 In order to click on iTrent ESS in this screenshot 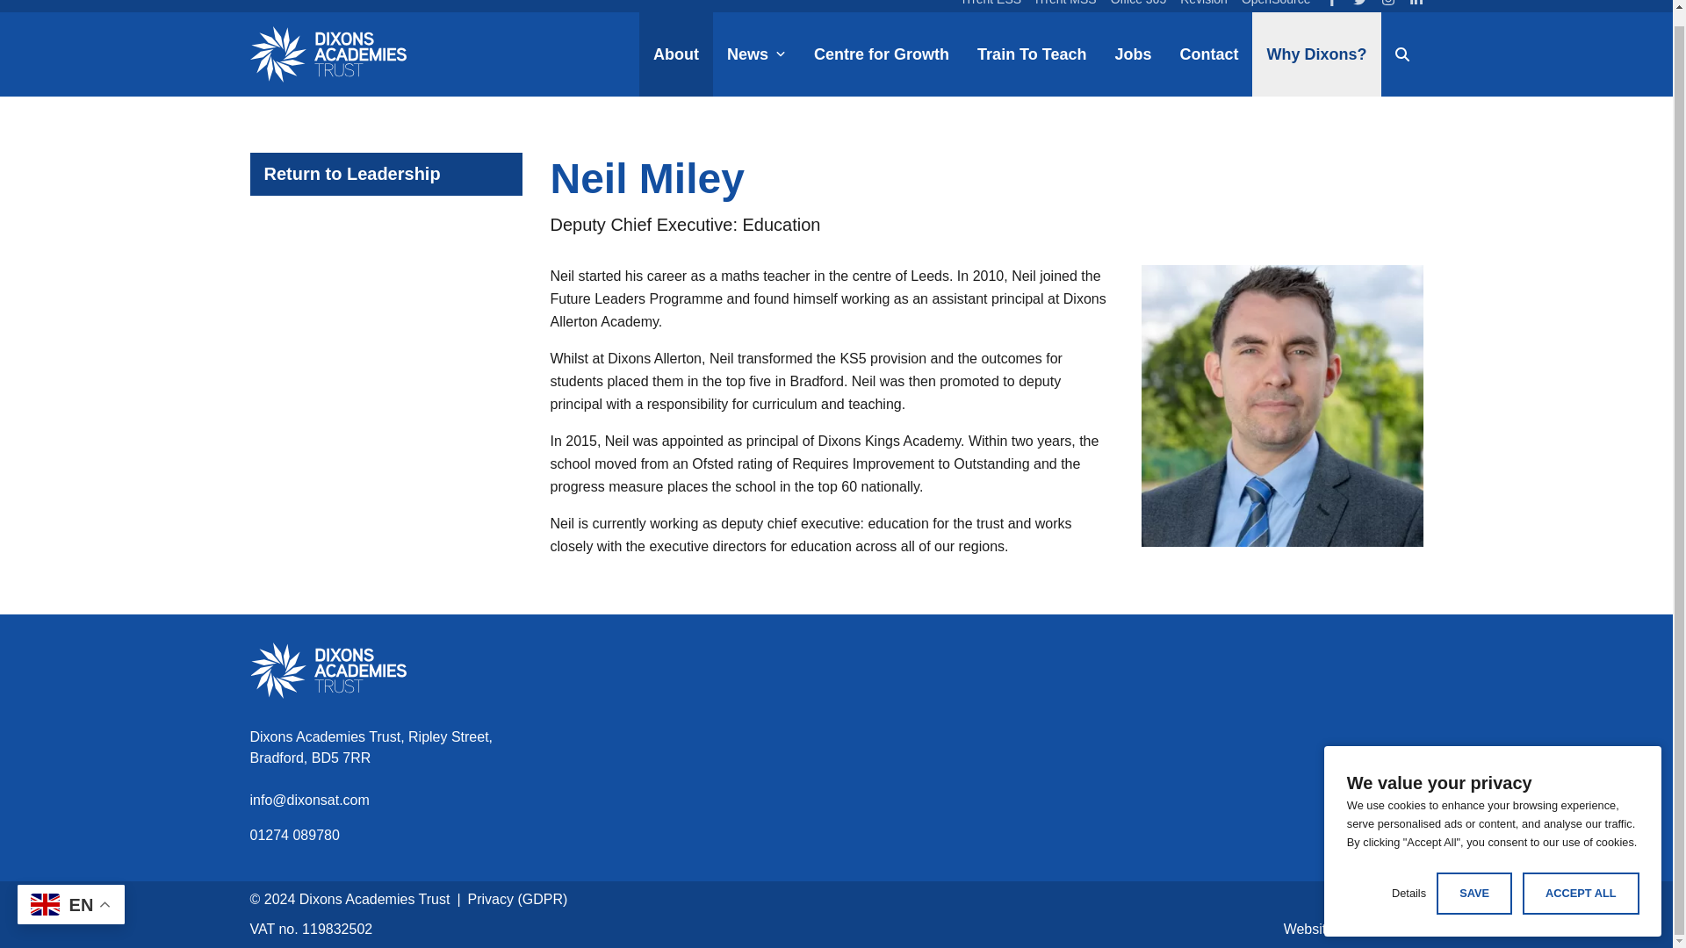, I will do `click(992, 6)`.